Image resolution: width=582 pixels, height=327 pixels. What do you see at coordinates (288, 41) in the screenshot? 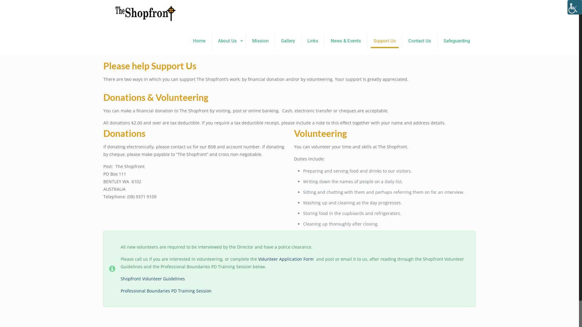
I see `Gallery` at bounding box center [288, 41].